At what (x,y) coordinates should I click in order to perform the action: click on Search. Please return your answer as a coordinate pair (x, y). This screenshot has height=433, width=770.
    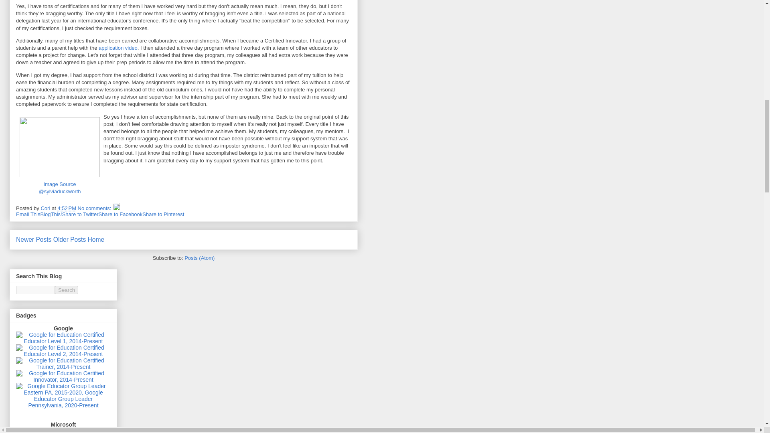
    Looking at the image, I should click on (67, 290).